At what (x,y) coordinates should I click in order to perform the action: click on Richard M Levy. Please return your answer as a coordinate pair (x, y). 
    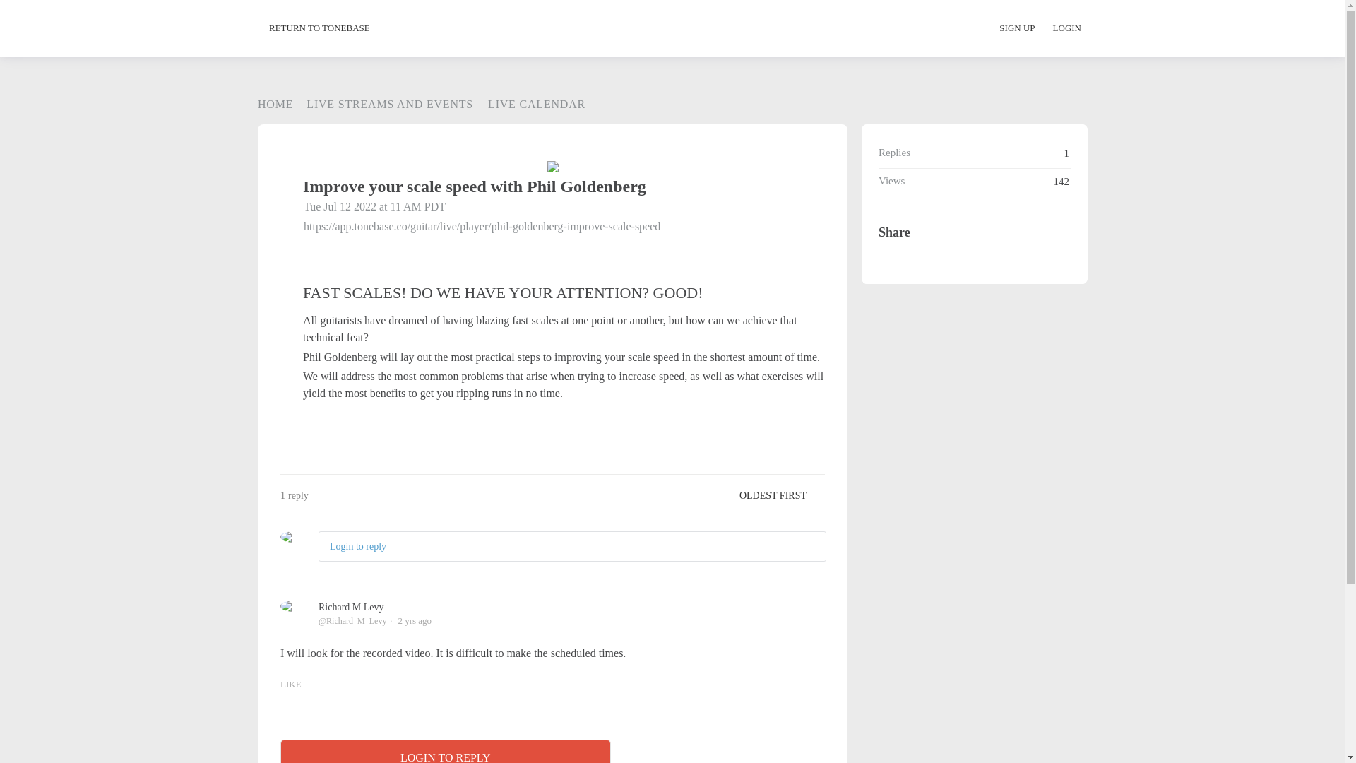
    Looking at the image, I should click on (351, 608).